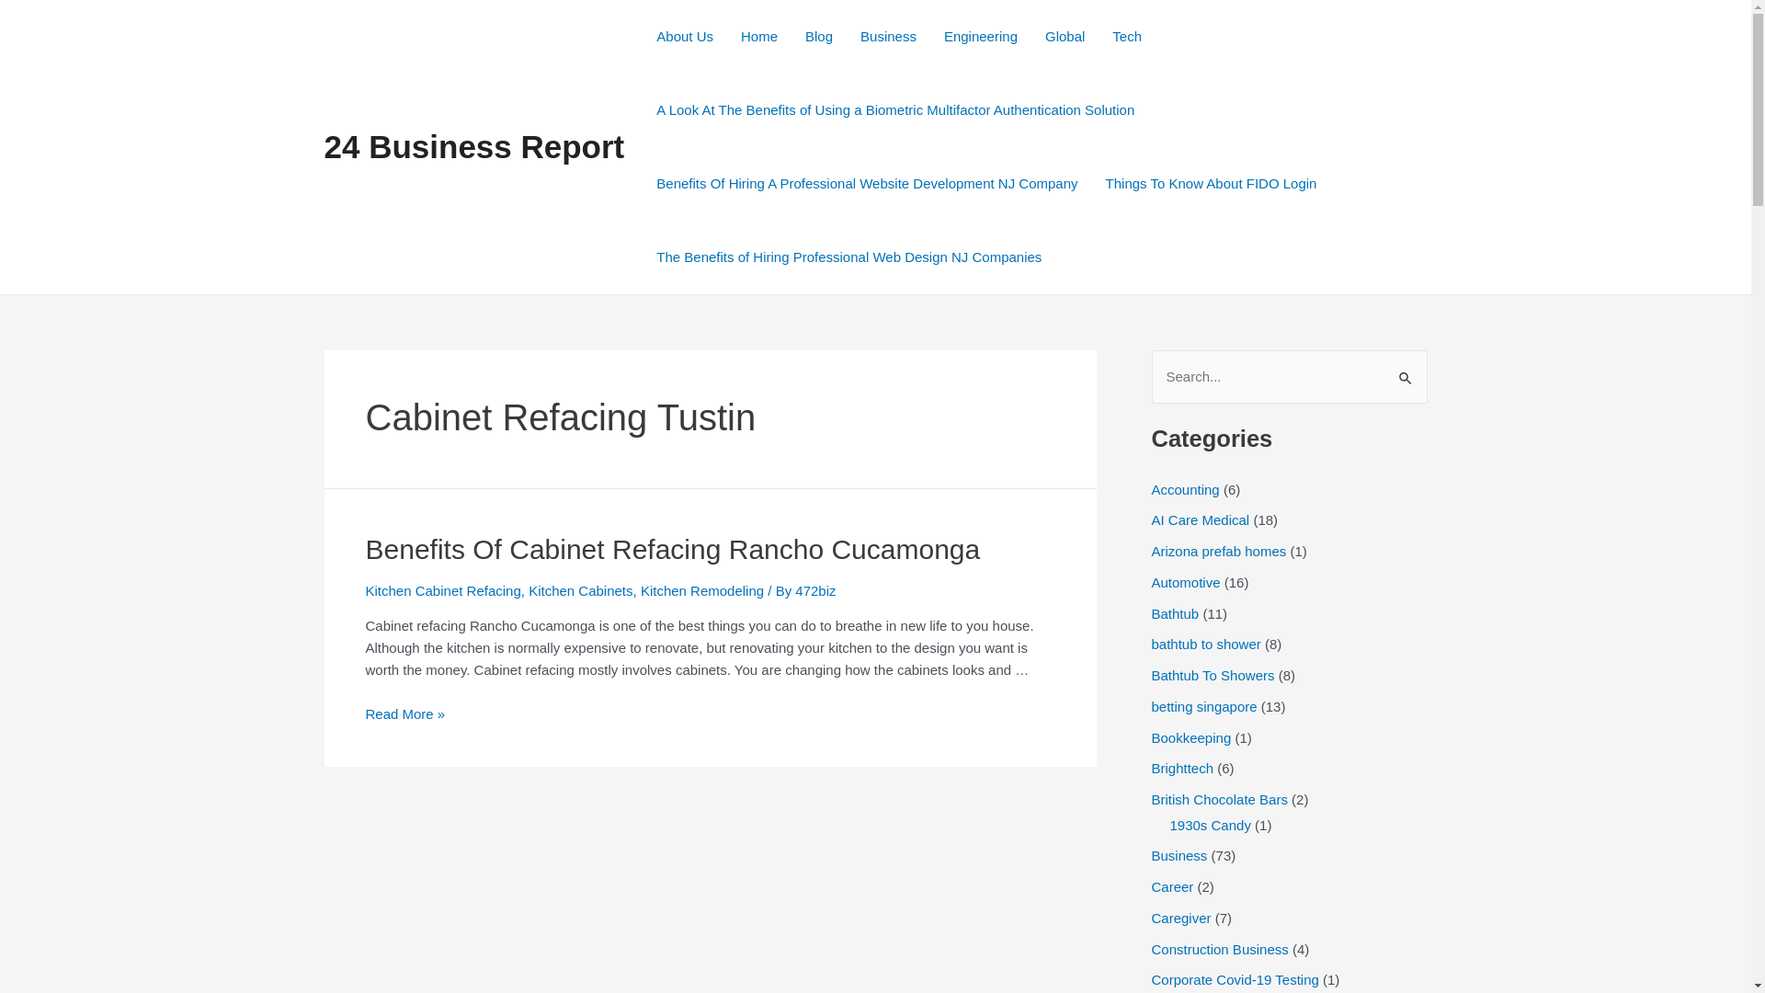 This screenshot has height=993, width=1765. Describe the element at coordinates (849, 257) in the screenshot. I see `The Benefits of Hiring Professional Web Design NJ Companies` at that location.